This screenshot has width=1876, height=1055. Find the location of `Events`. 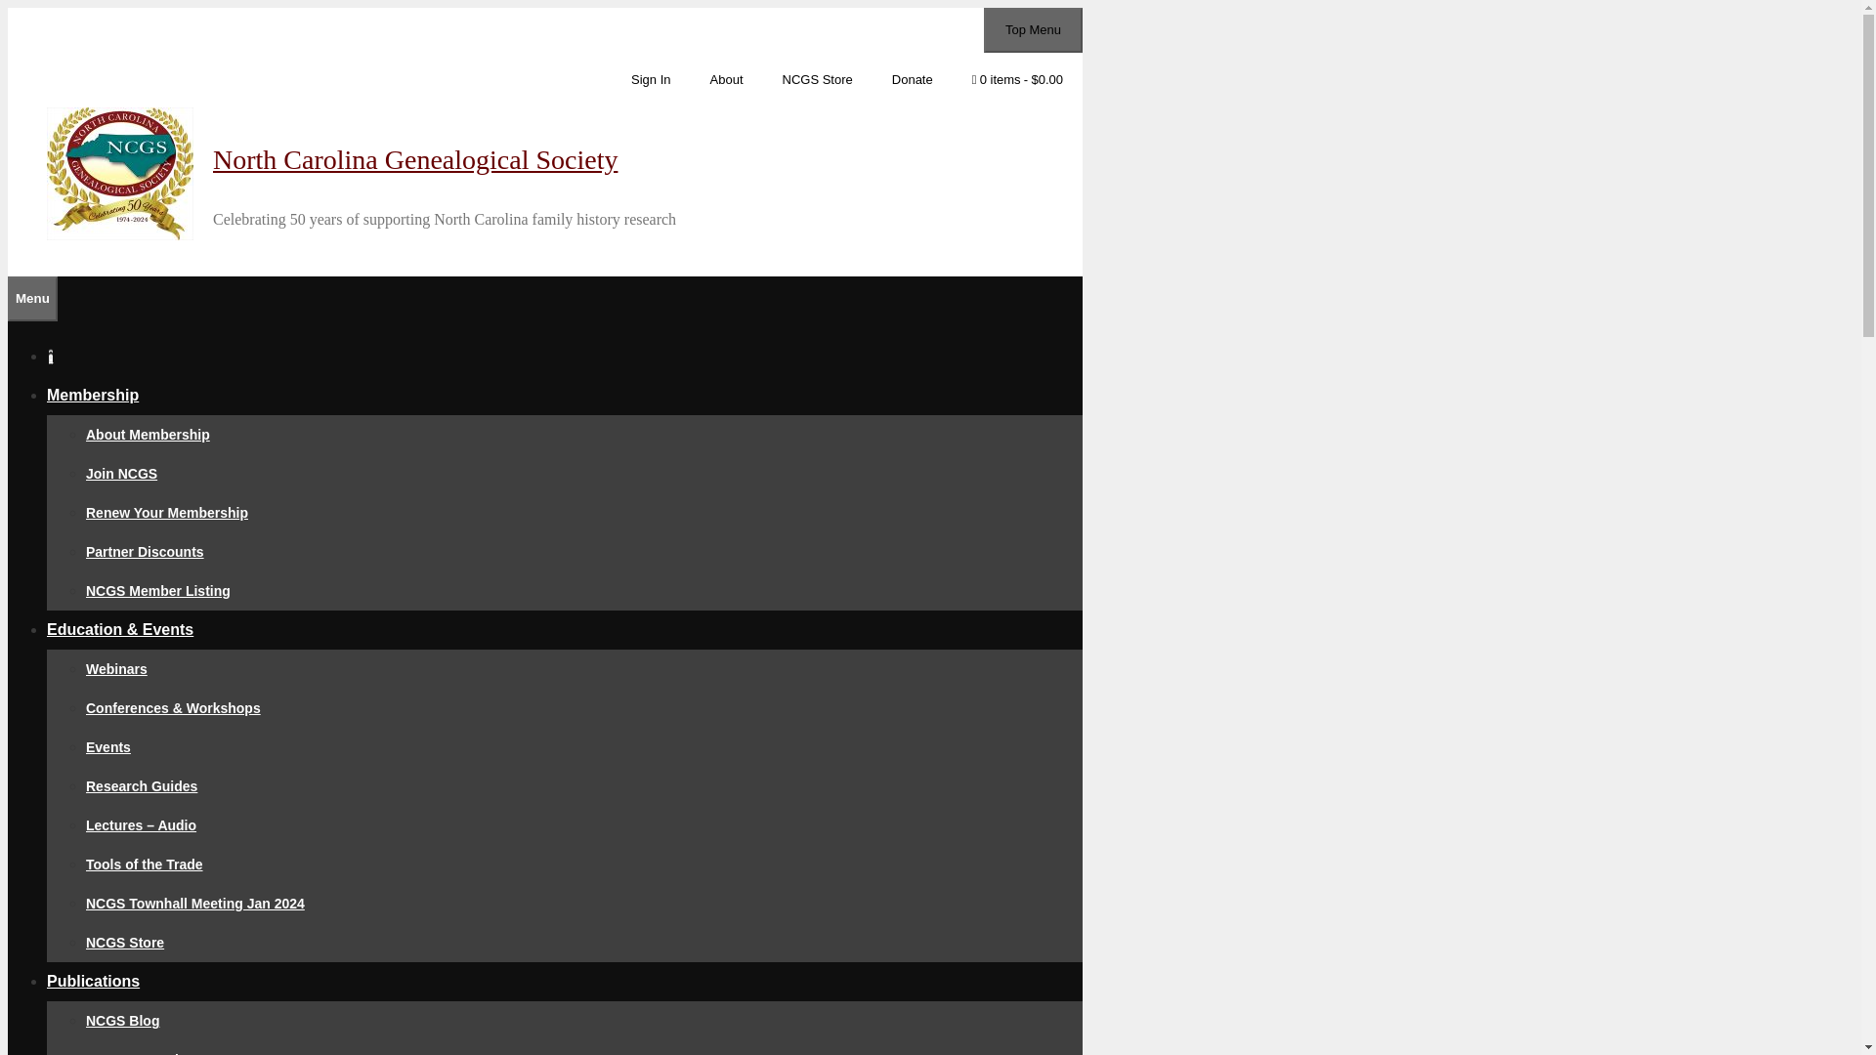

Events is located at coordinates (108, 747).